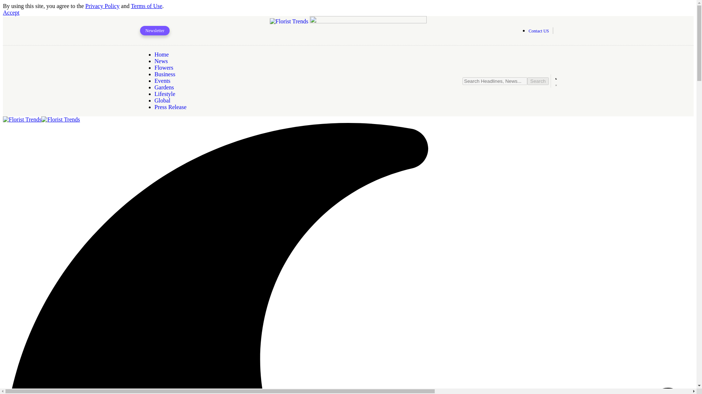  Describe the element at coordinates (146, 6) in the screenshot. I see `Terms of Use` at that location.